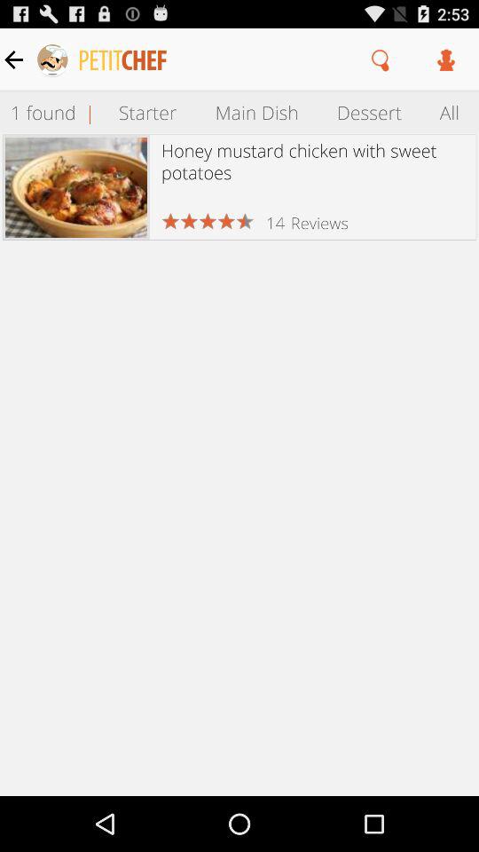 The height and width of the screenshot is (852, 479). What do you see at coordinates (450, 112) in the screenshot?
I see `press item next to dessert` at bounding box center [450, 112].